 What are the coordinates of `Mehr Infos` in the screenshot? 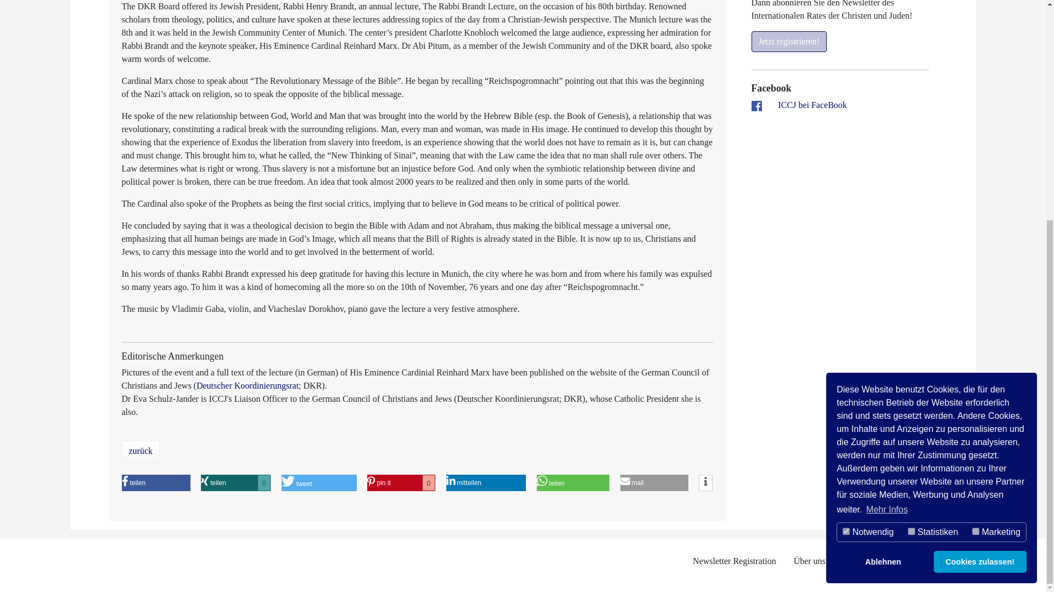 It's located at (883, 215).